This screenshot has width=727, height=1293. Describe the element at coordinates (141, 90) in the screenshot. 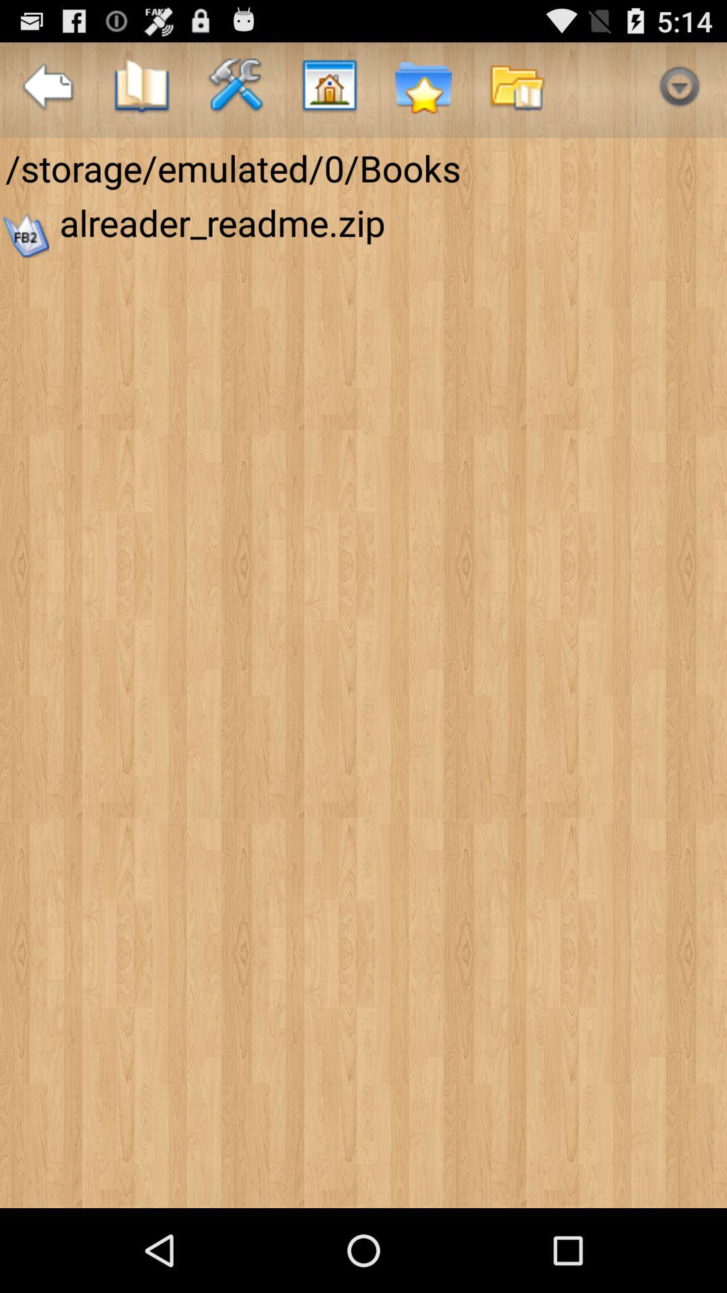

I see `choose icon above storage emulated 0` at that location.